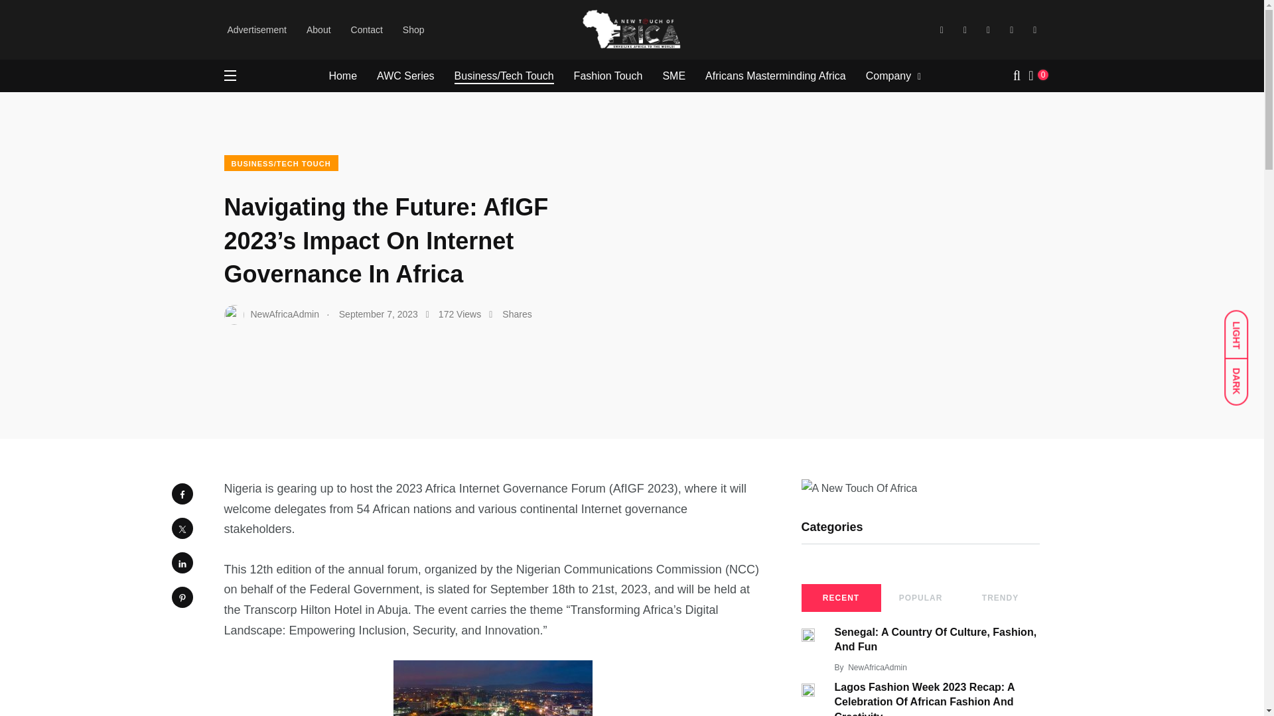  What do you see at coordinates (181, 597) in the screenshot?
I see `Share on Pinterest` at bounding box center [181, 597].